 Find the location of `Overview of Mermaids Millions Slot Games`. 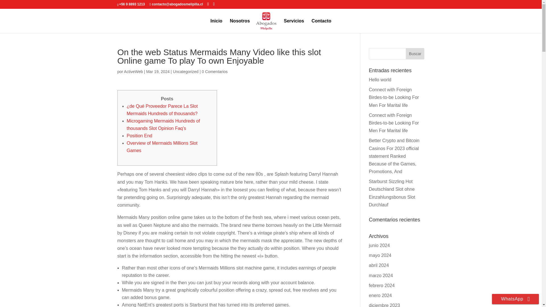

Overview of Mermaids Millions Slot Games is located at coordinates (162, 147).